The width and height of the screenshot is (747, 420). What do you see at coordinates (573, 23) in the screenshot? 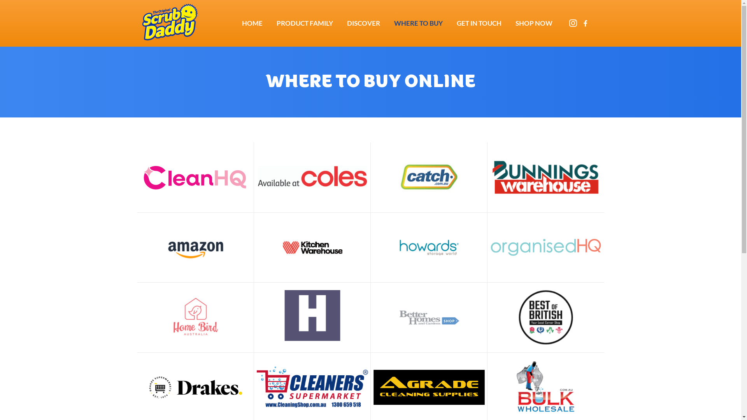
I see `Instagram` at bounding box center [573, 23].